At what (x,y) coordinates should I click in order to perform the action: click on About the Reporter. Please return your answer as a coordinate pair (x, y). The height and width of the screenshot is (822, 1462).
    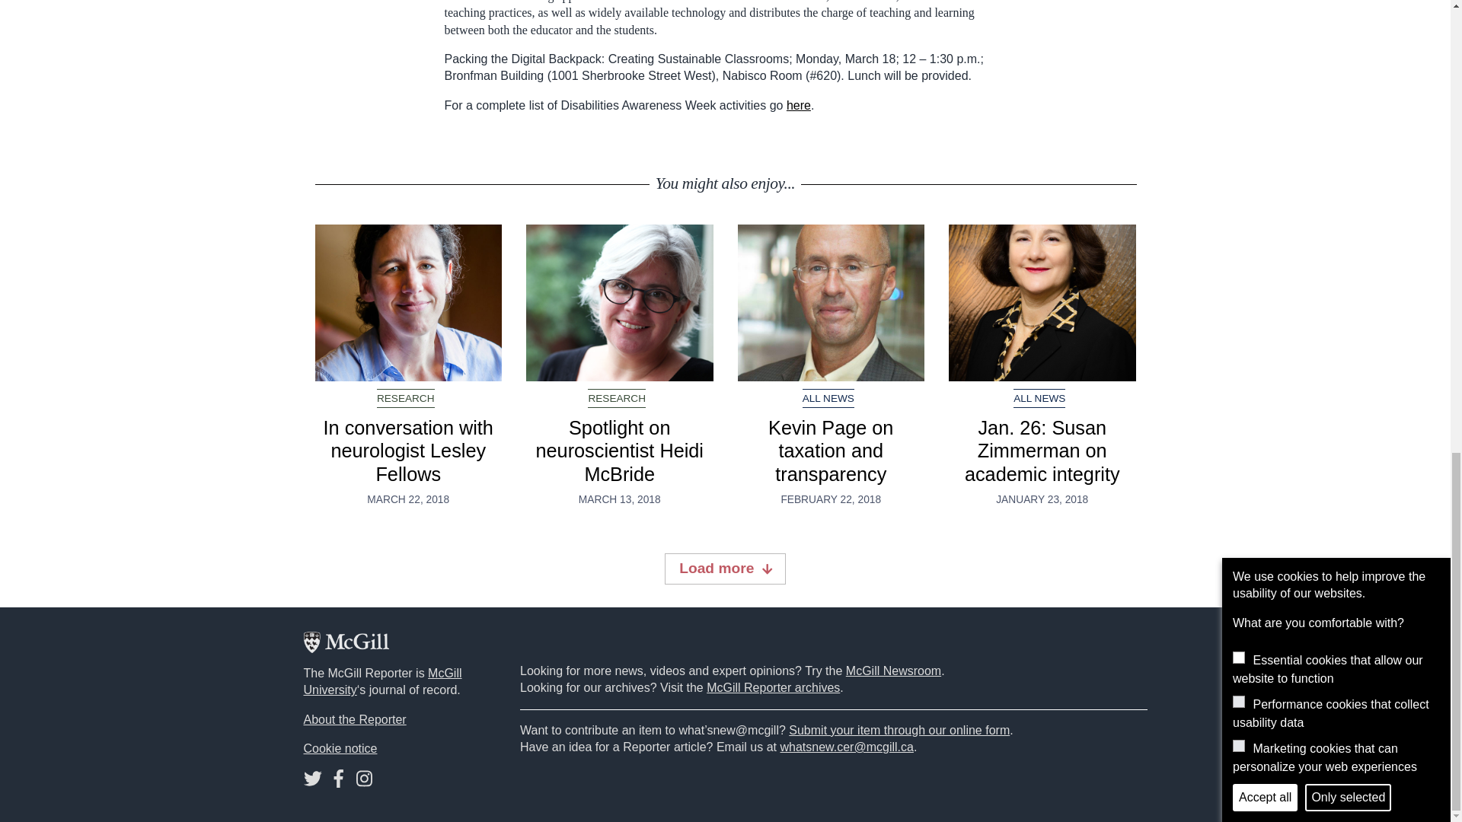
    Looking at the image, I should click on (354, 719).